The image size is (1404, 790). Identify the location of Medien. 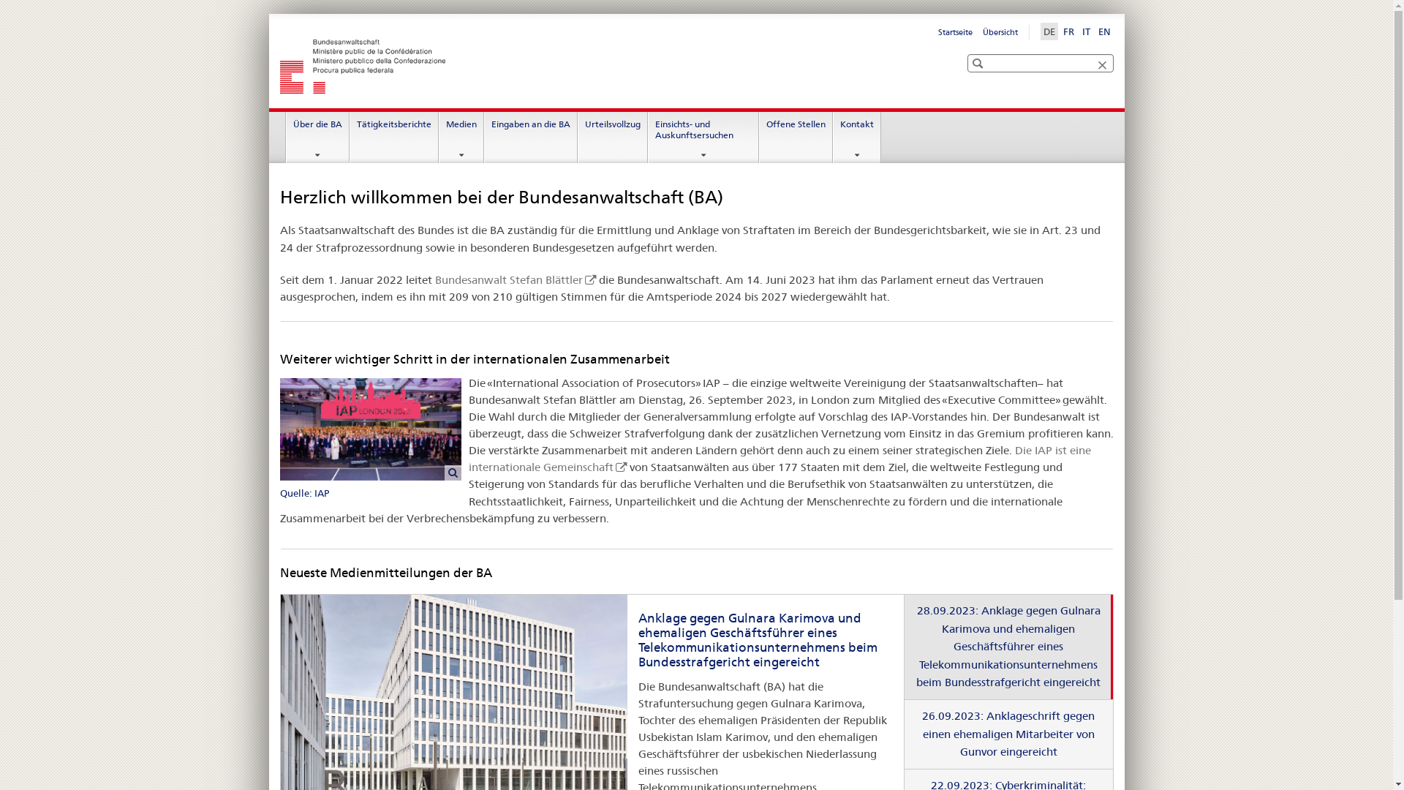
(461, 138).